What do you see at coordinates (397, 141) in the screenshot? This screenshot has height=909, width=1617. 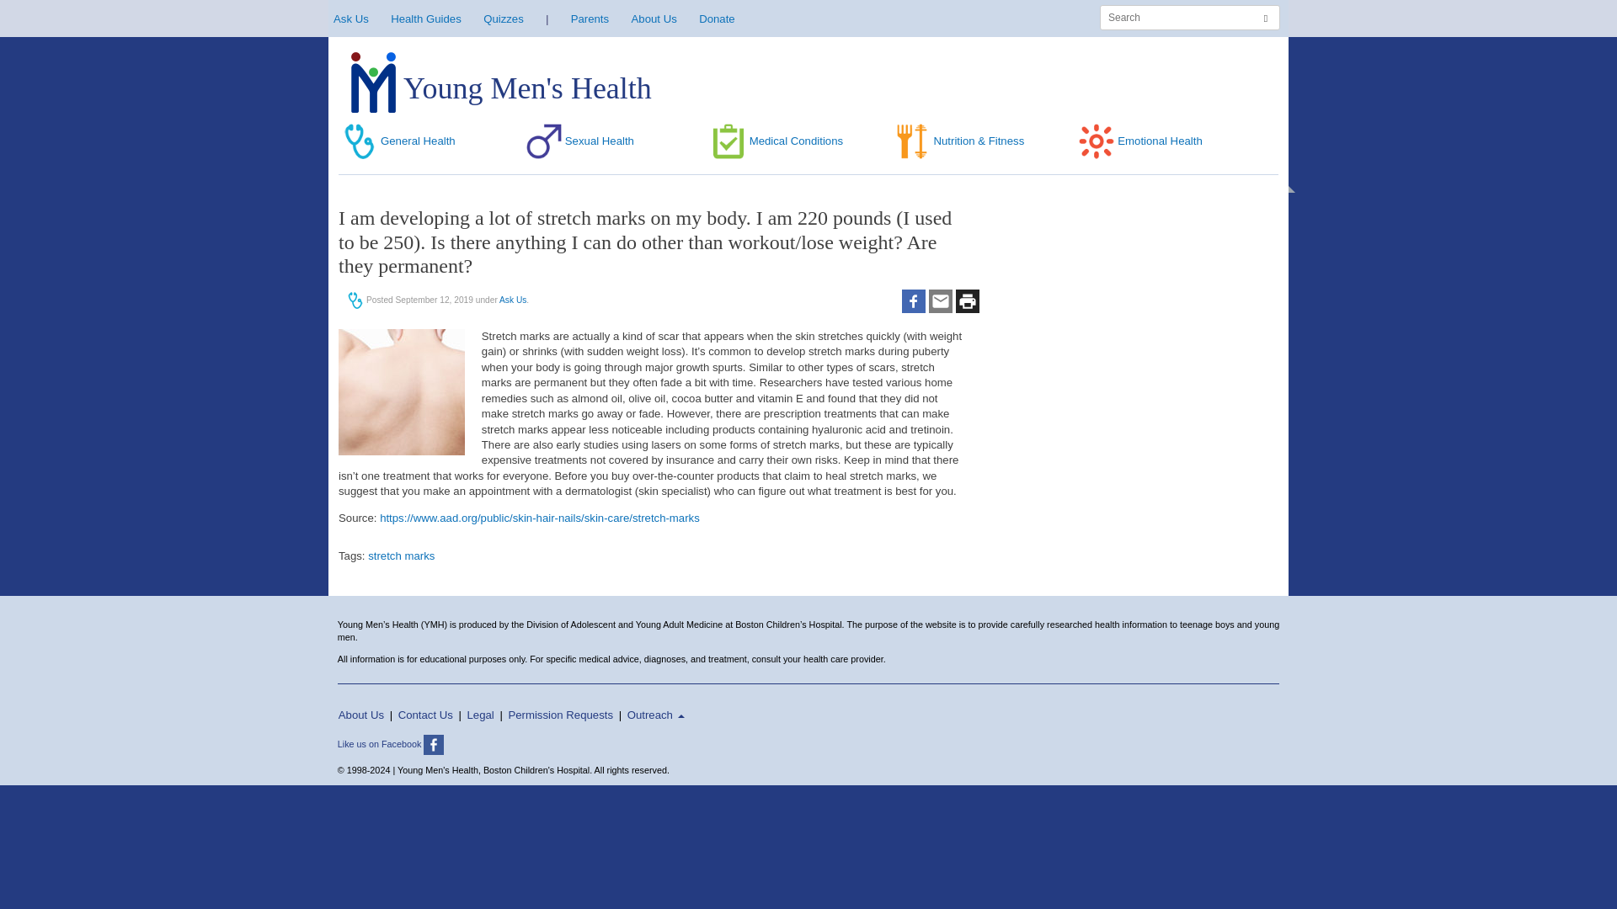 I see `General Health` at bounding box center [397, 141].